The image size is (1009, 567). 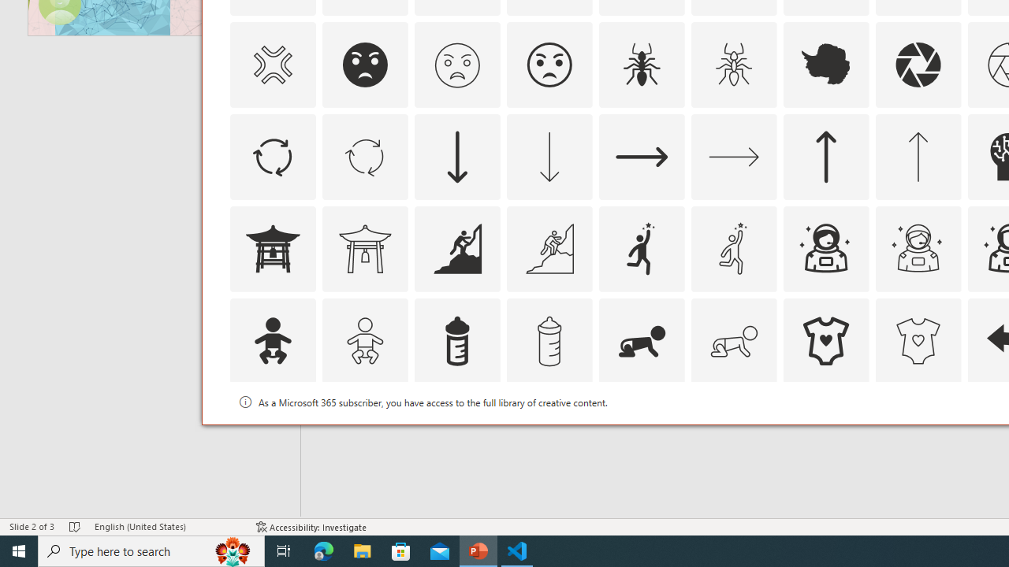 I want to click on AutomationID: Icons_ArrowDown, so click(x=457, y=156).